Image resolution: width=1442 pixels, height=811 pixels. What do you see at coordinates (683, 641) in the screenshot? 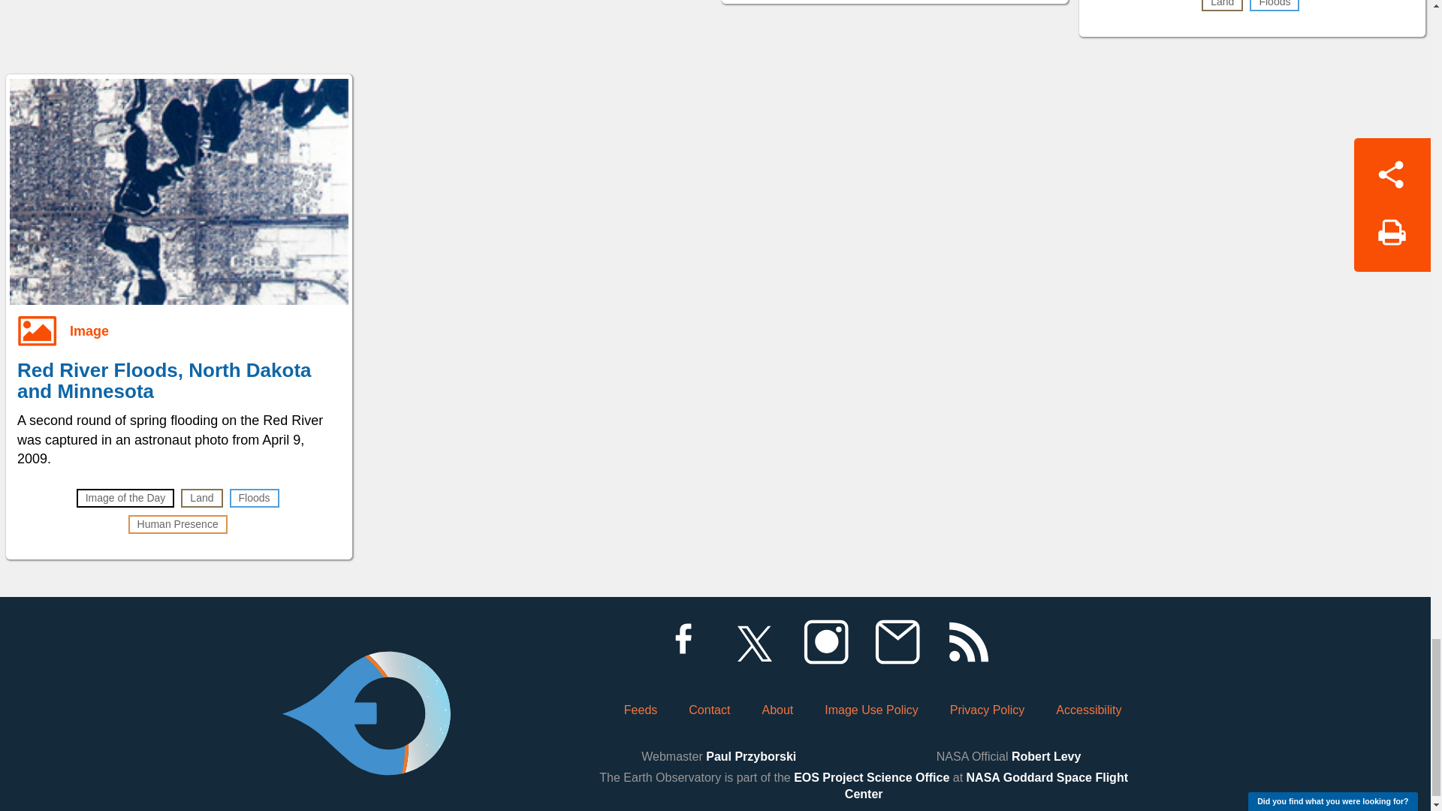
I see `Facebook` at bounding box center [683, 641].